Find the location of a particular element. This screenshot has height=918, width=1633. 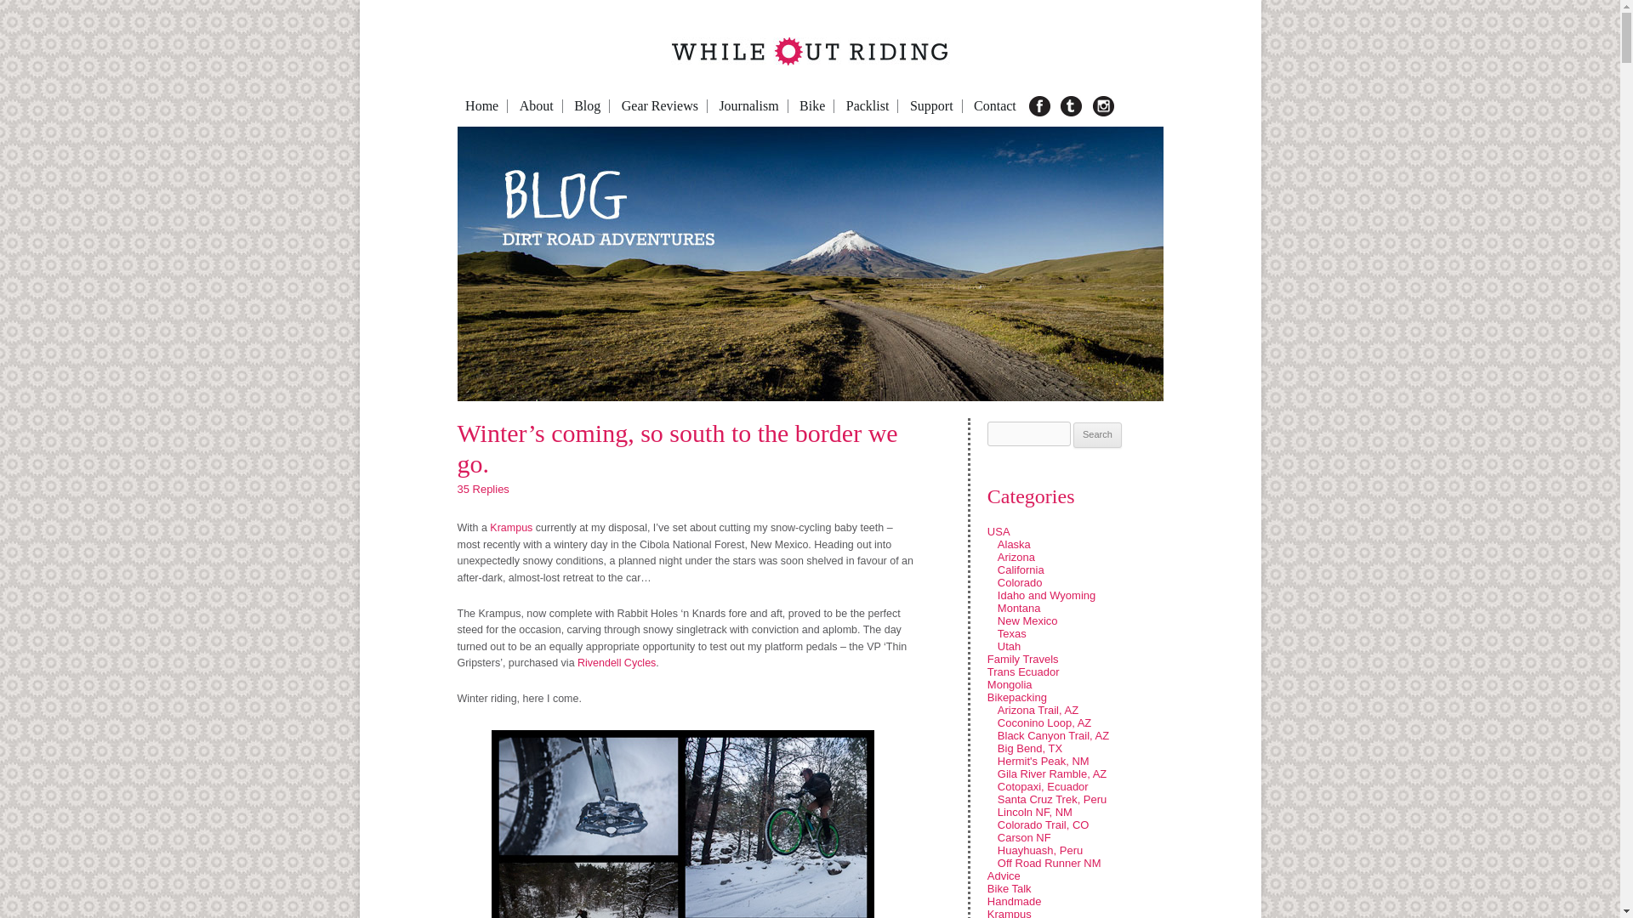

View all posts filed under New Mexico is located at coordinates (1027, 620).